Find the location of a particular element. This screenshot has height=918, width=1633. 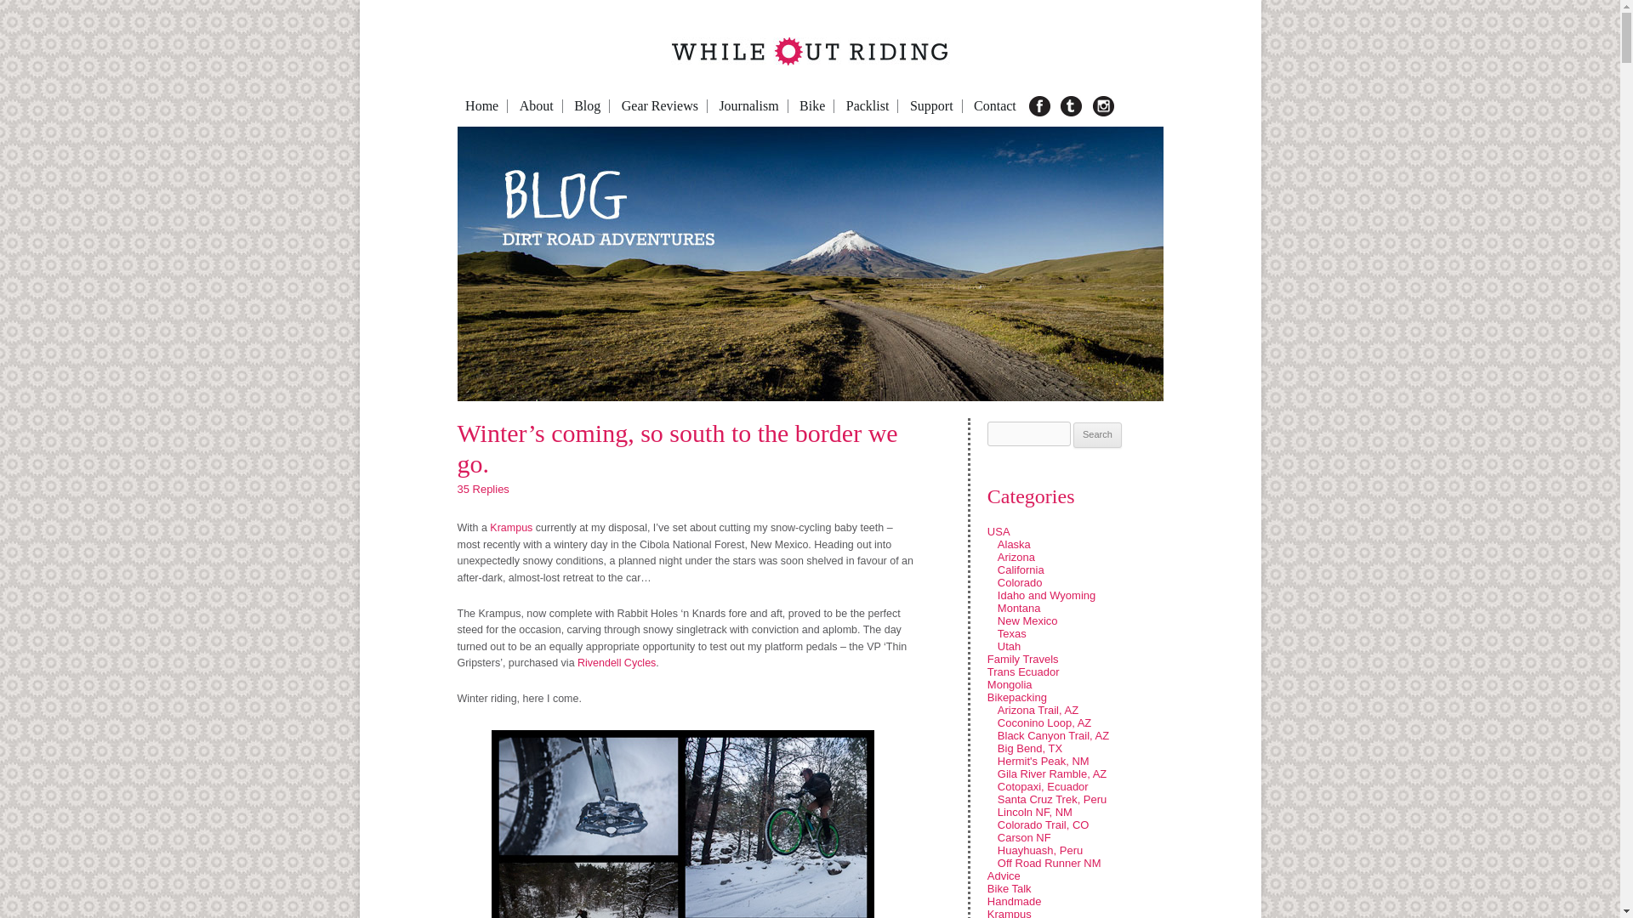

View all posts filed under New Mexico is located at coordinates (1027, 620).